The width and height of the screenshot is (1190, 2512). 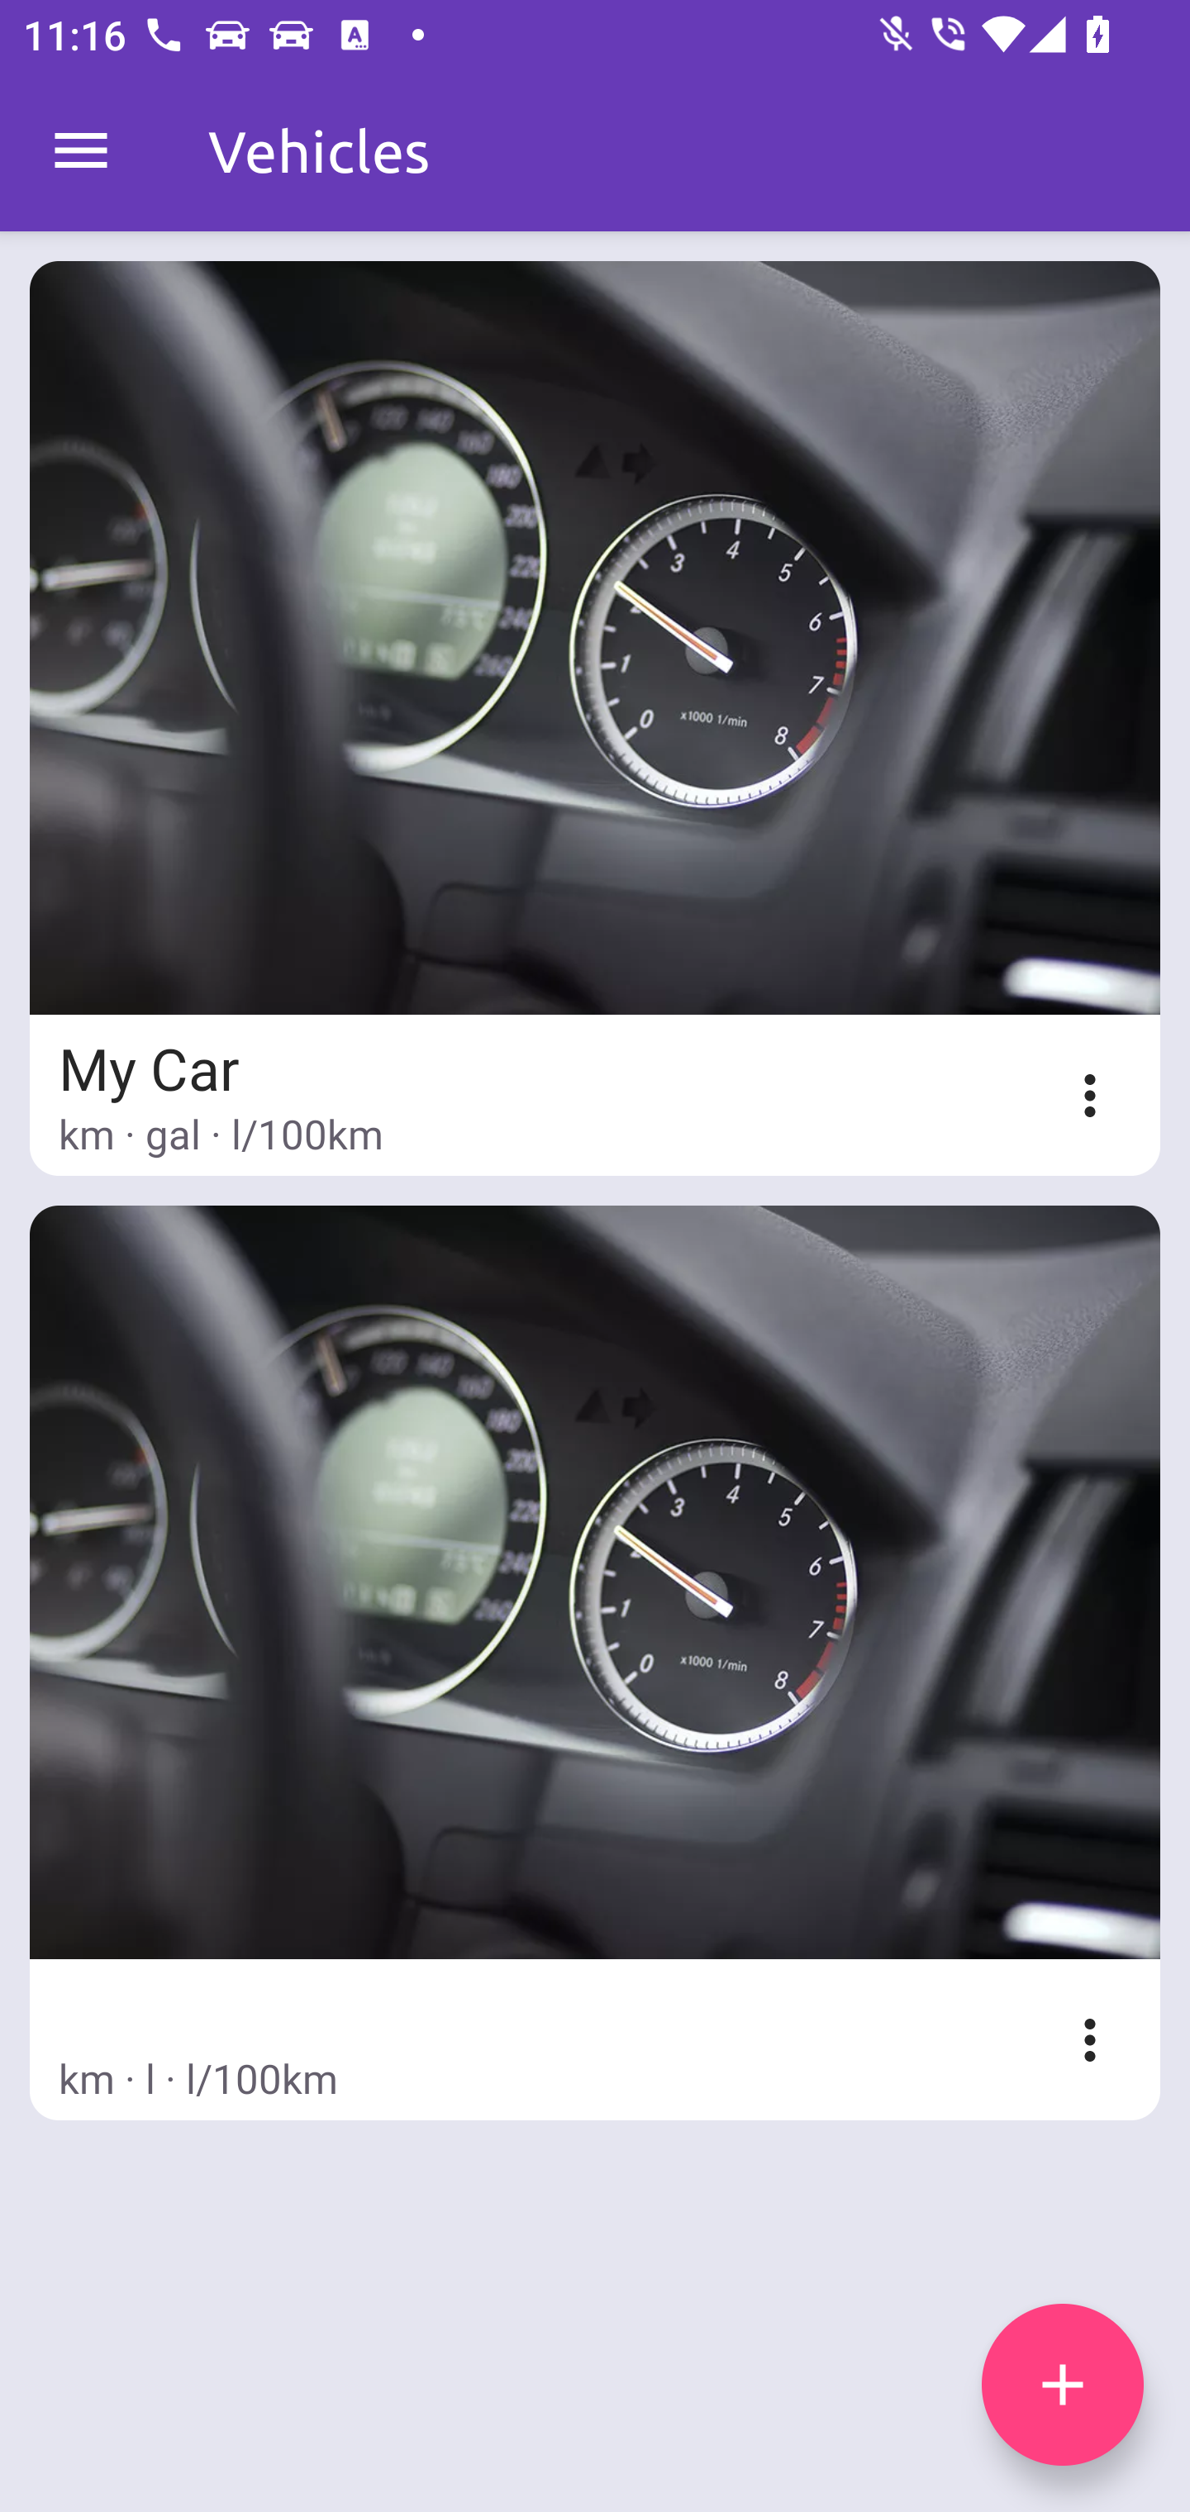 What do you see at coordinates (81, 150) in the screenshot?
I see `MenuDrawer` at bounding box center [81, 150].